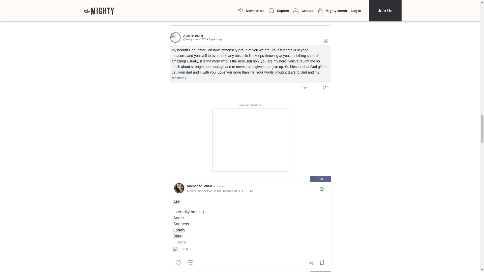  What do you see at coordinates (175, 37) in the screenshot?
I see `View their profile` at bounding box center [175, 37].